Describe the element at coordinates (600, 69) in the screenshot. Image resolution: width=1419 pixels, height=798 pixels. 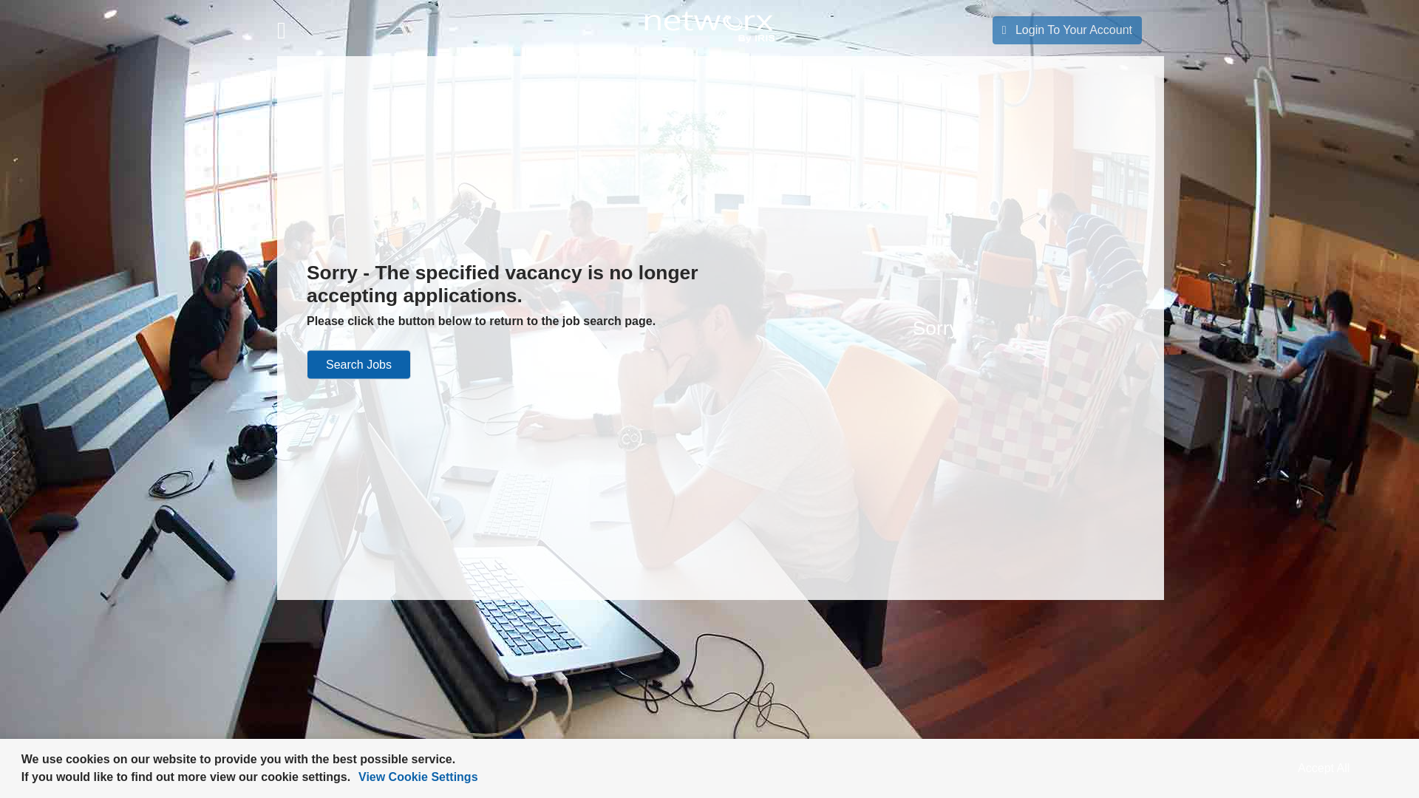
I see `Find a Job` at that location.